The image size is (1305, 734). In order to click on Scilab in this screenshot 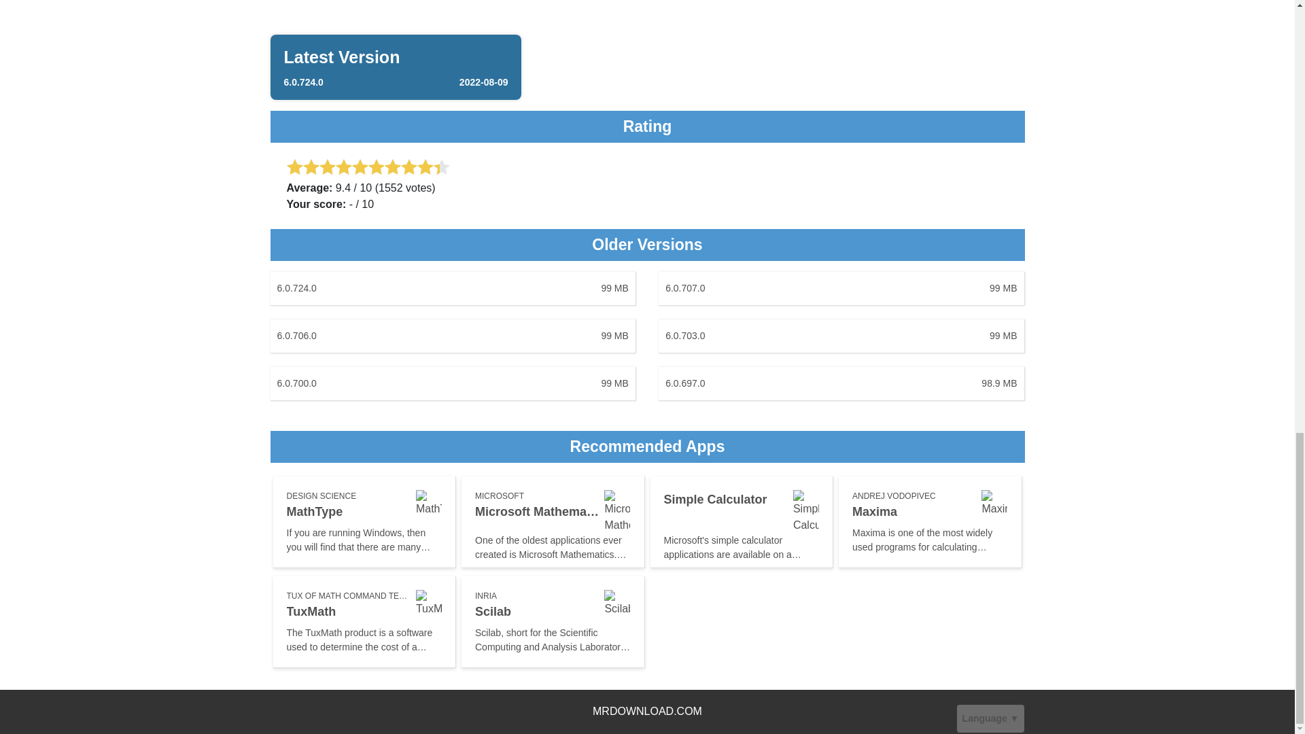, I will do `click(396, 67)`.